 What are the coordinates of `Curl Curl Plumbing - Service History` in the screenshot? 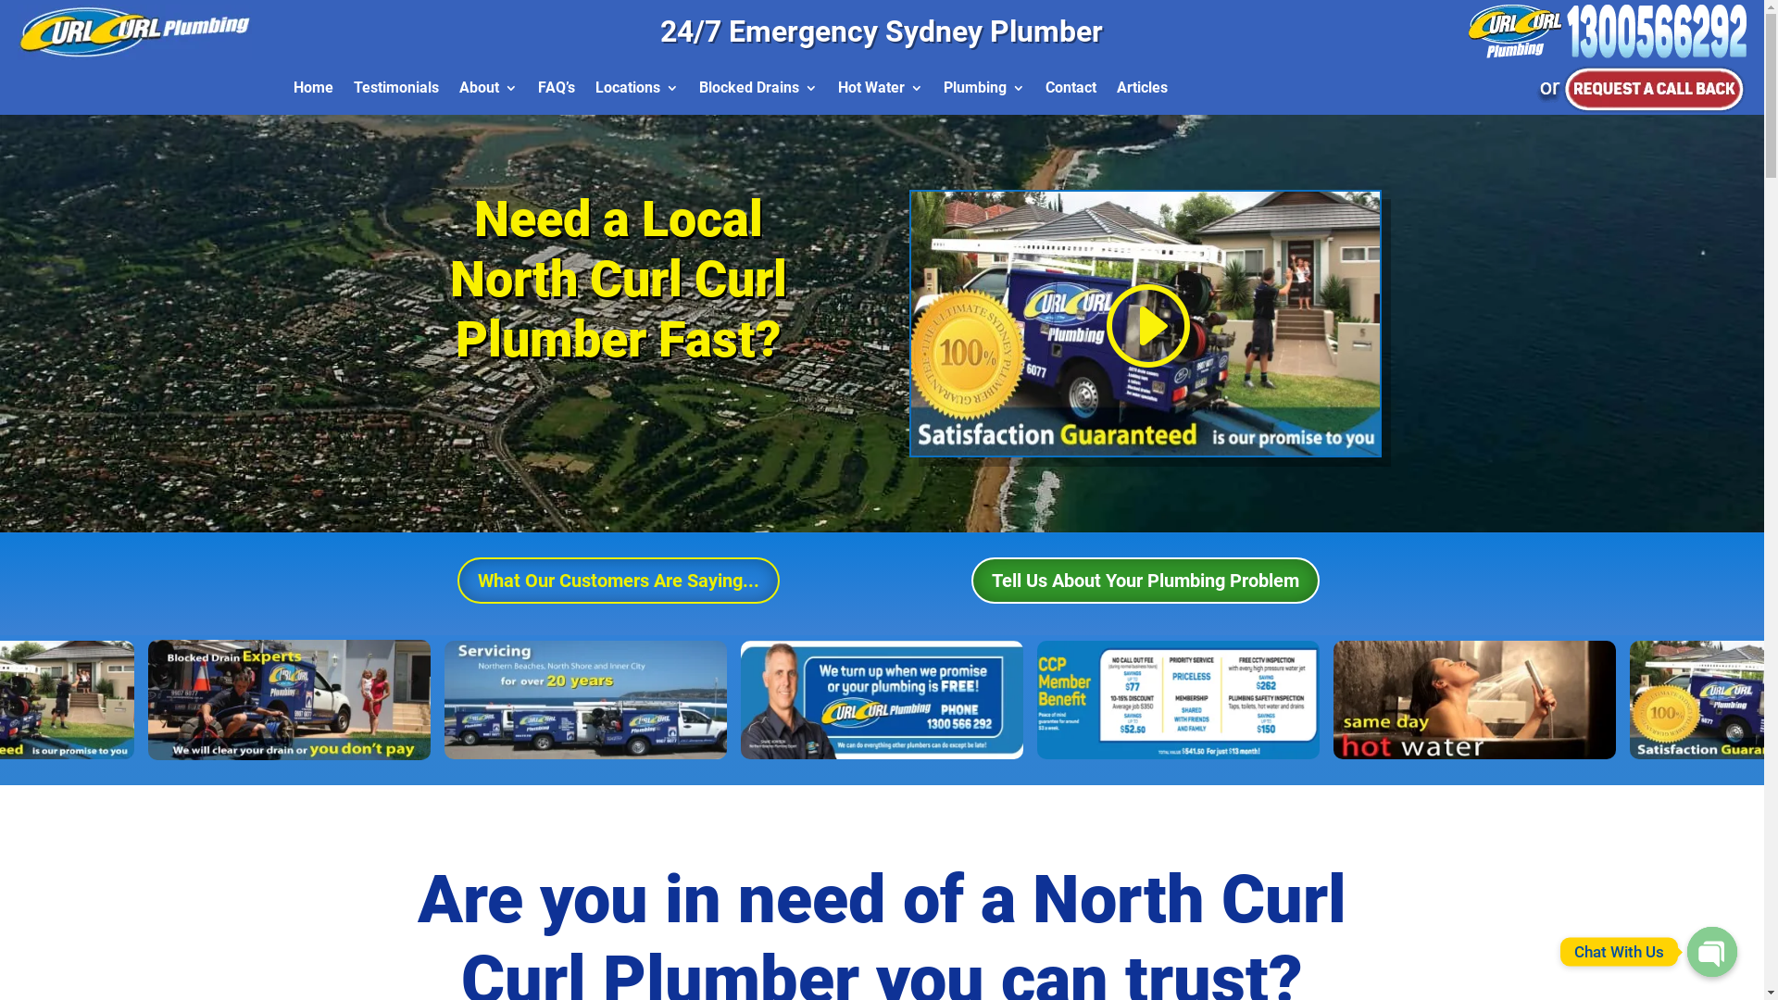 It's located at (593, 700).